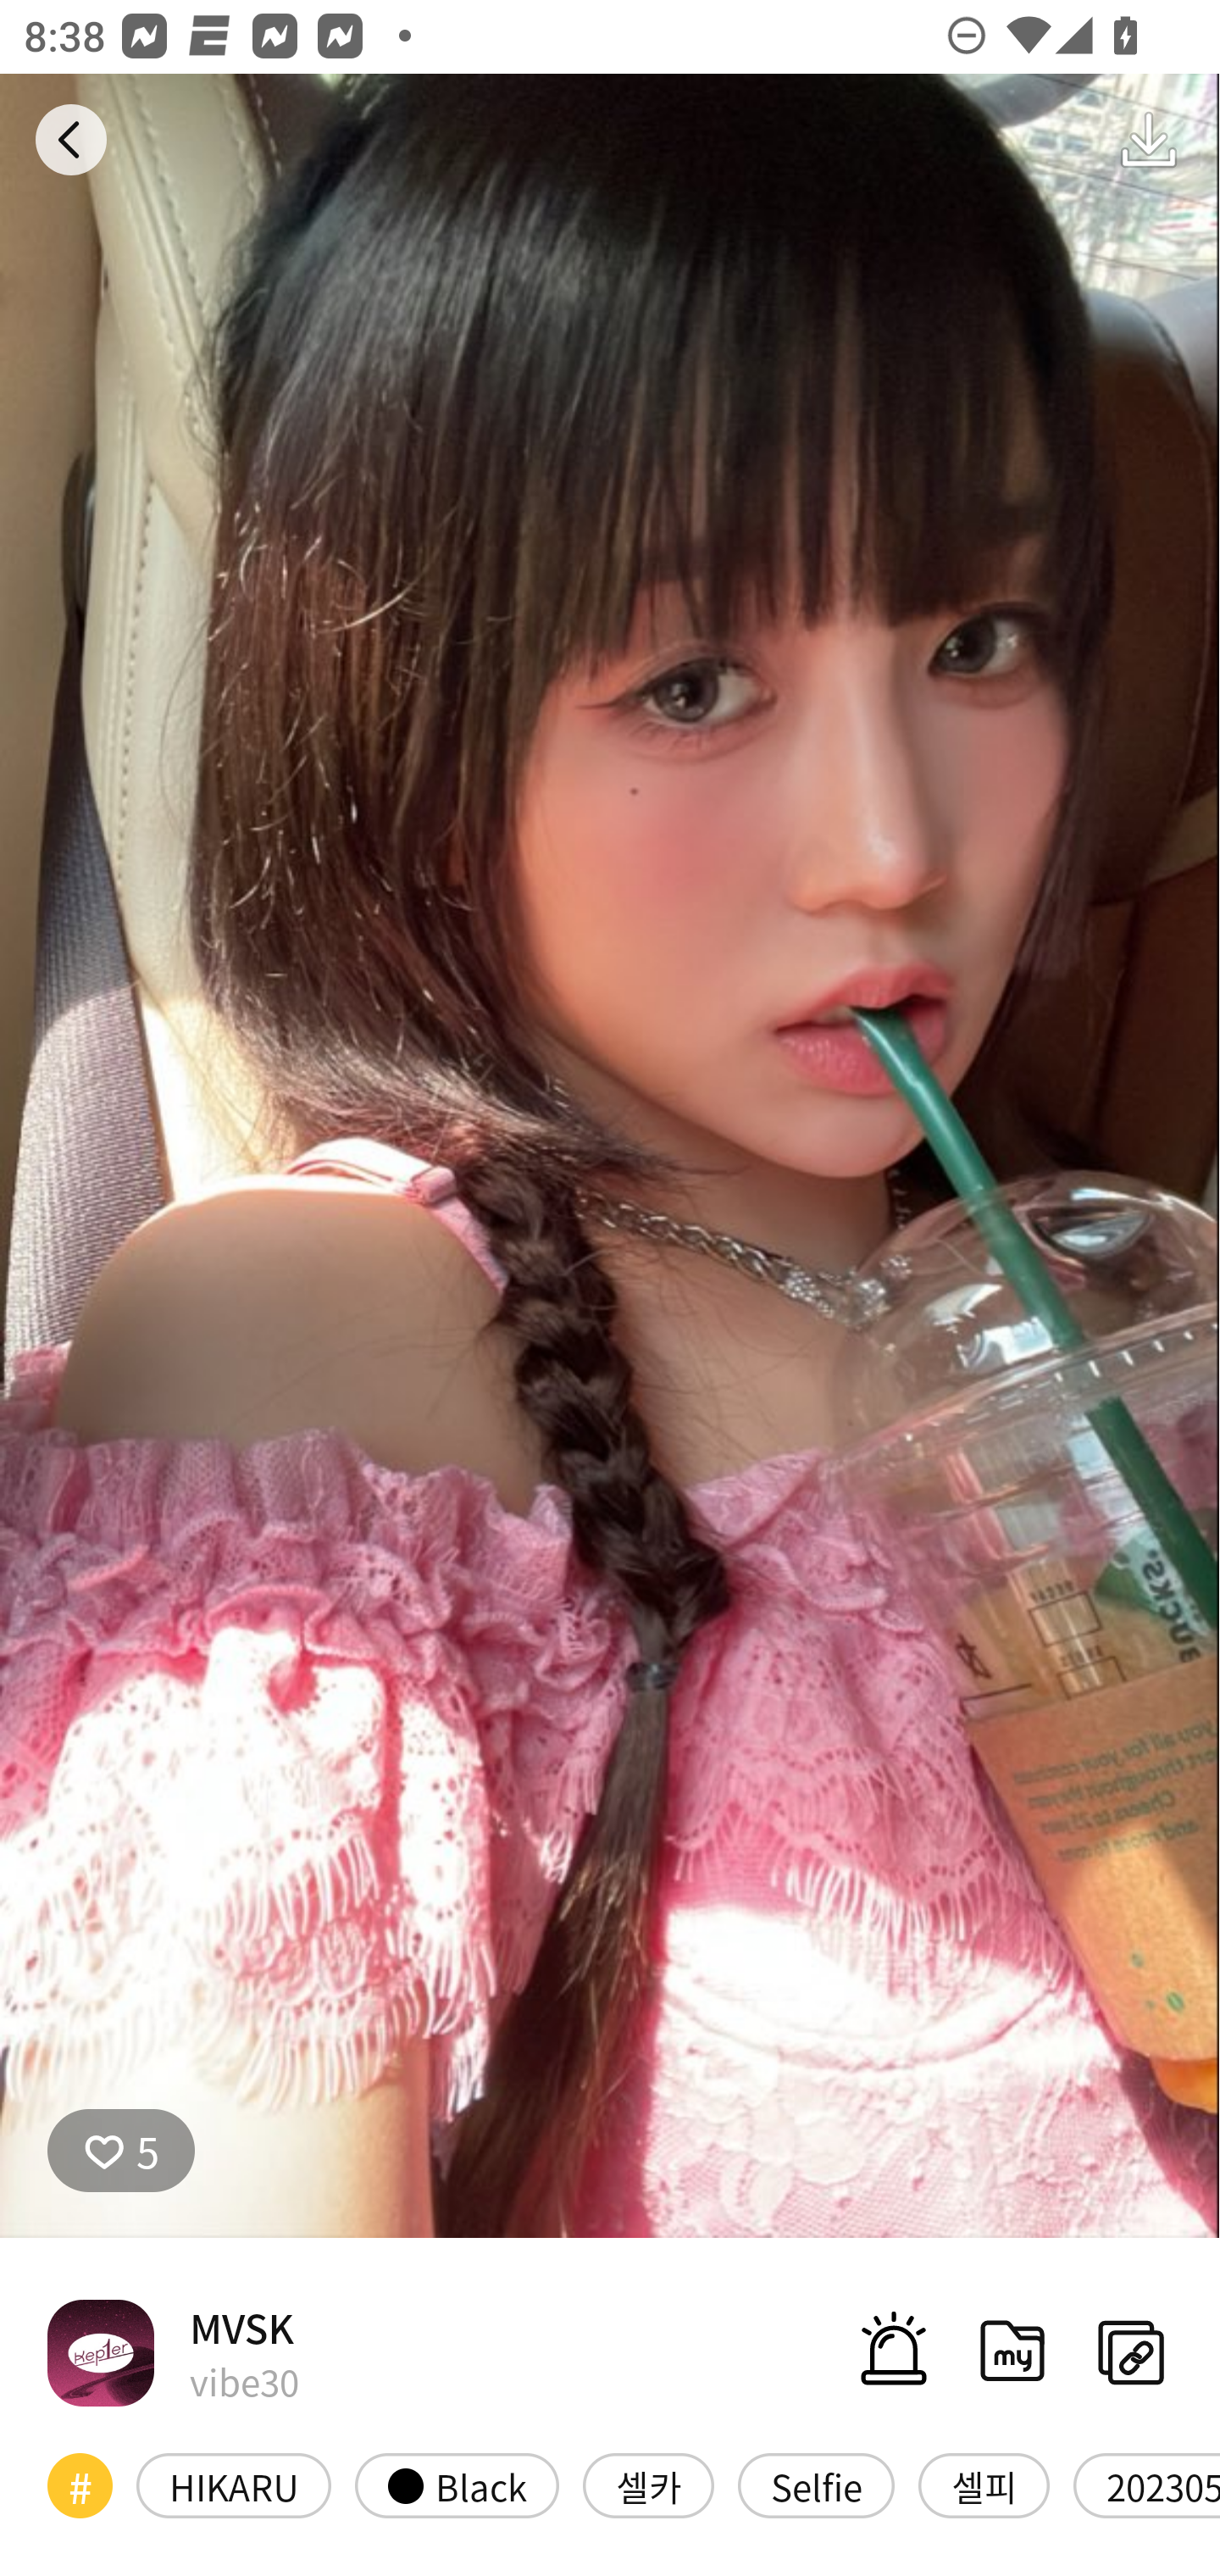 This screenshot has height=2576, width=1220. What do you see at coordinates (121, 2149) in the screenshot?
I see `5` at bounding box center [121, 2149].